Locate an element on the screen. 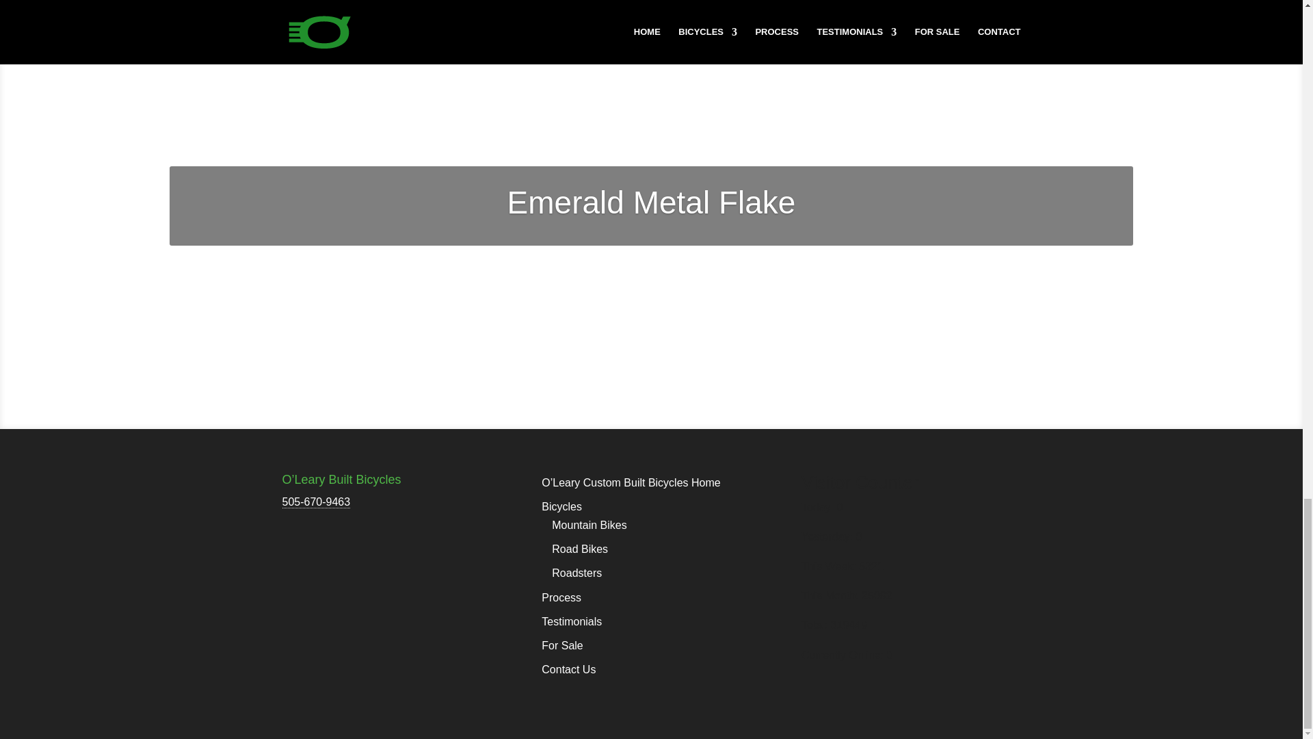 Image resolution: width=1313 pixels, height=739 pixels. 505-670-9463 is located at coordinates (316, 502).